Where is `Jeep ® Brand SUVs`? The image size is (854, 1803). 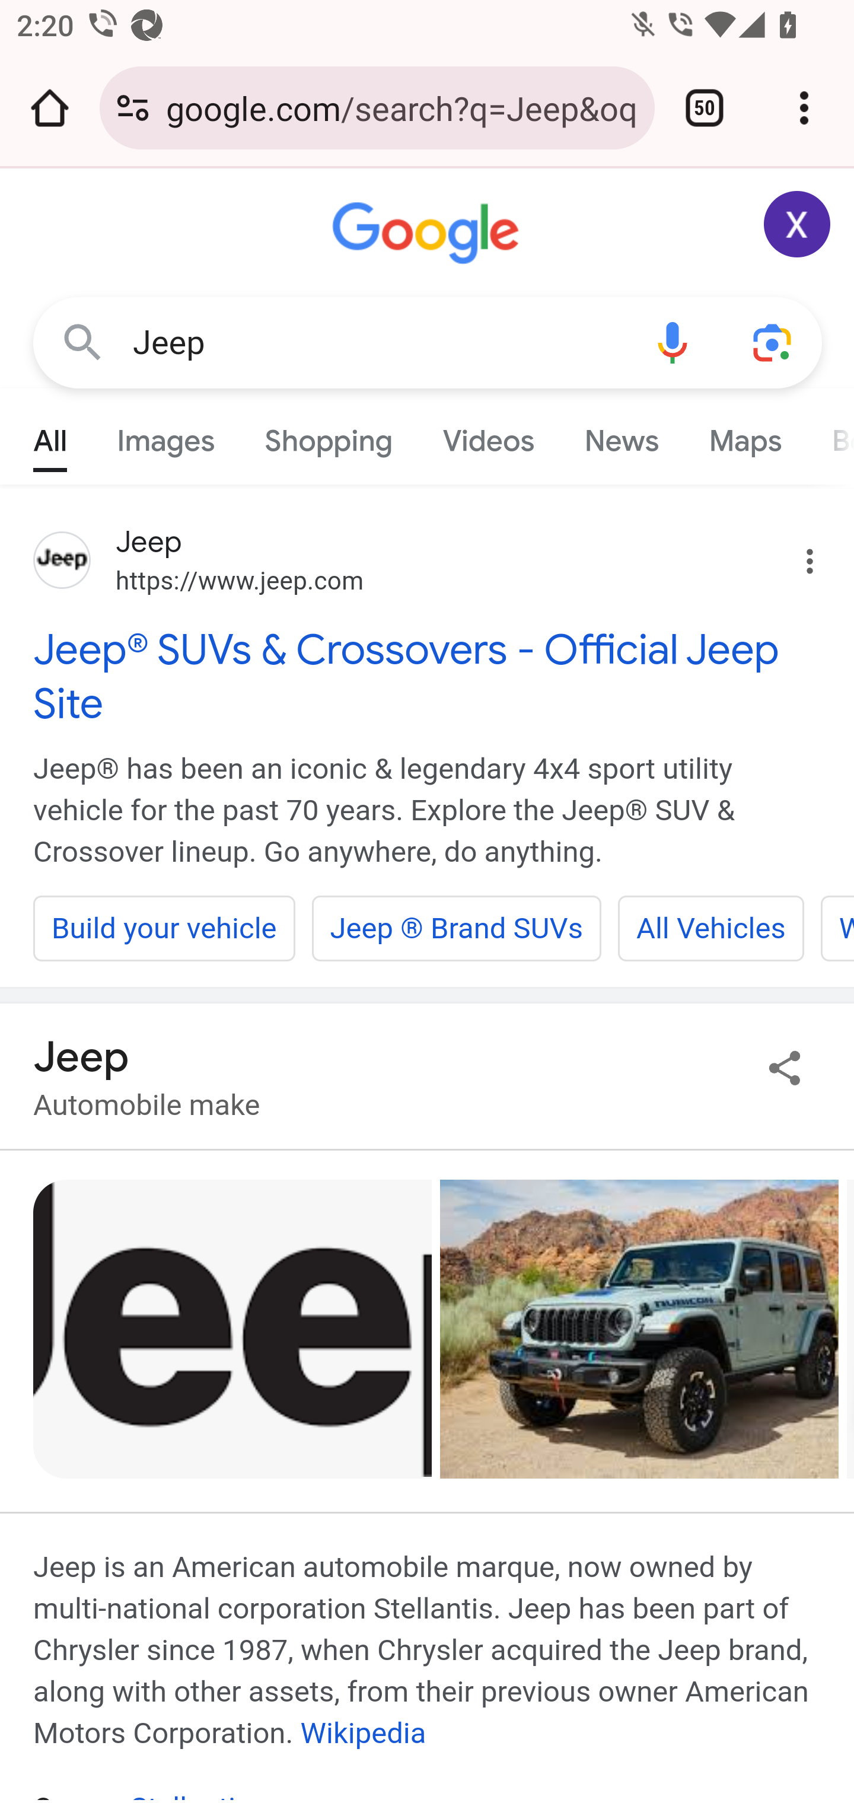
Jeep ® Brand SUVs is located at coordinates (457, 928).